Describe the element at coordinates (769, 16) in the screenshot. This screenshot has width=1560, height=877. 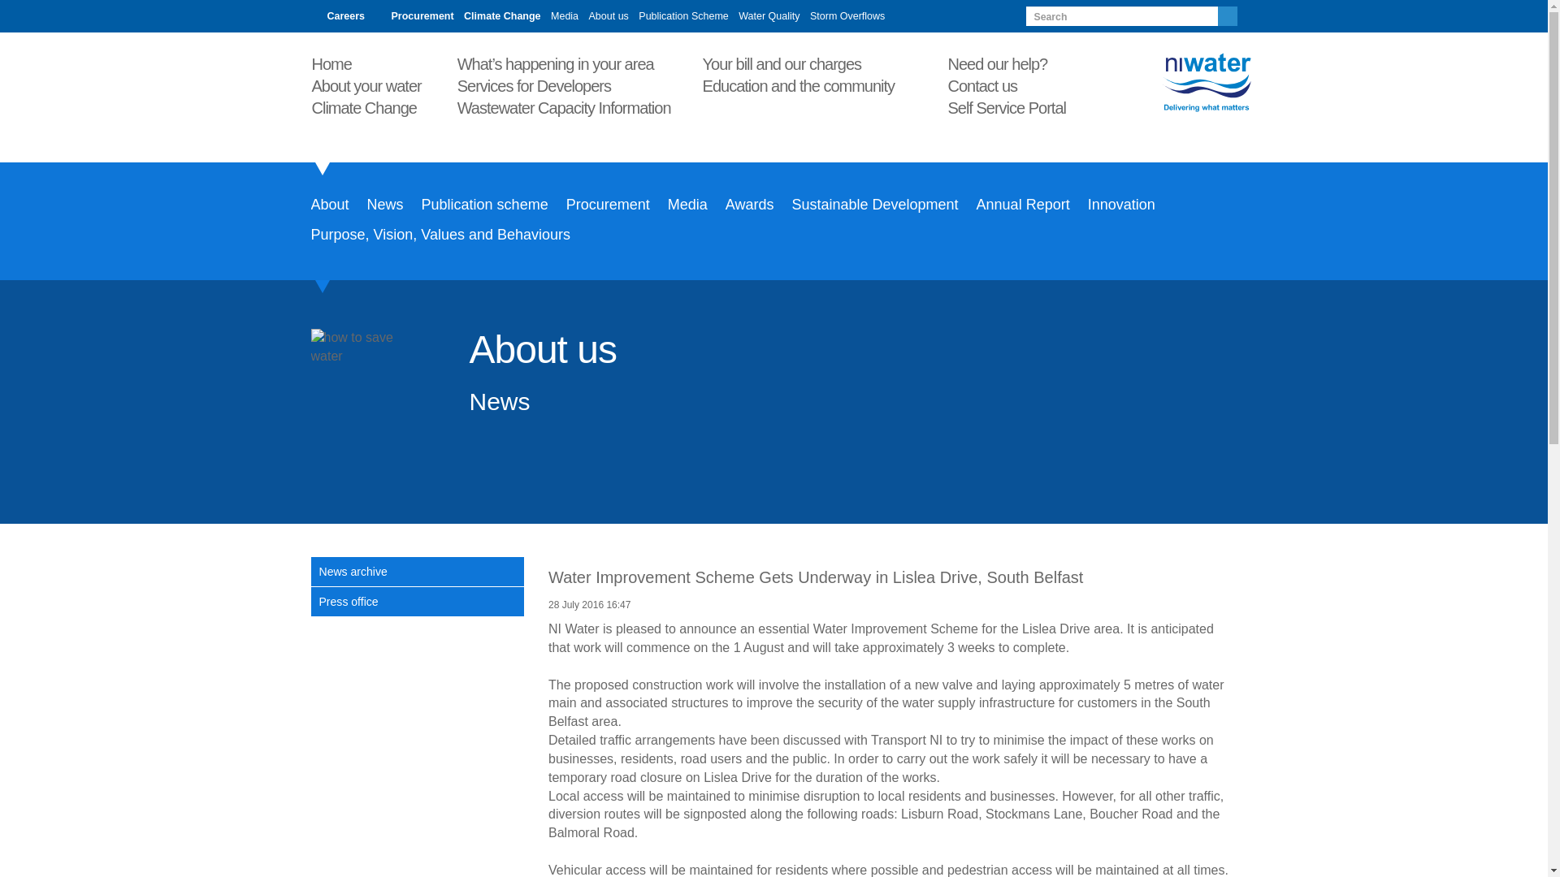
I see `Water Quality` at that location.